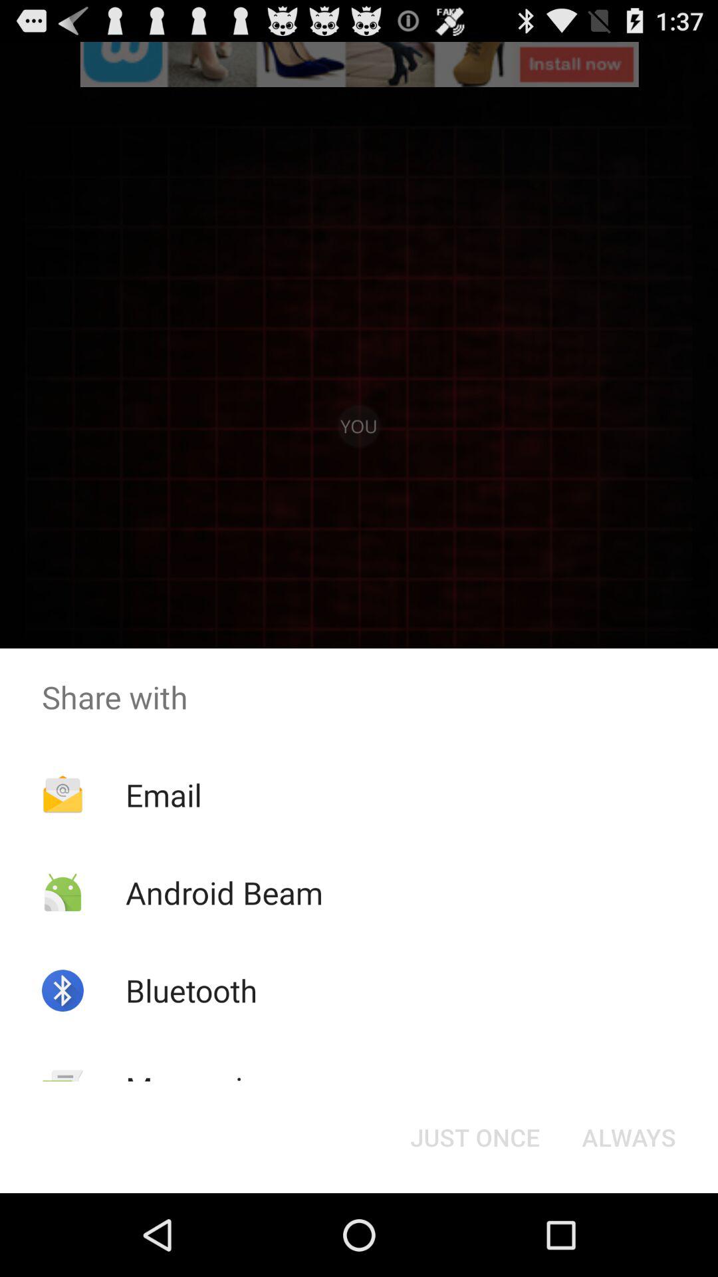 The image size is (718, 1277). What do you see at coordinates (164, 795) in the screenshot?
I see `open item above the android beam item` at bounding box center [164, 795].